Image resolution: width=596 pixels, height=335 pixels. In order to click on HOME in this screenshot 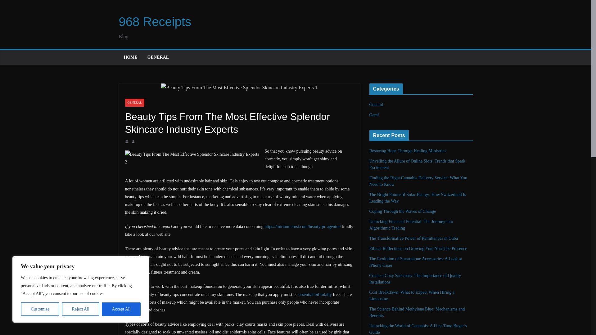, I will do `click(130, 57)`.